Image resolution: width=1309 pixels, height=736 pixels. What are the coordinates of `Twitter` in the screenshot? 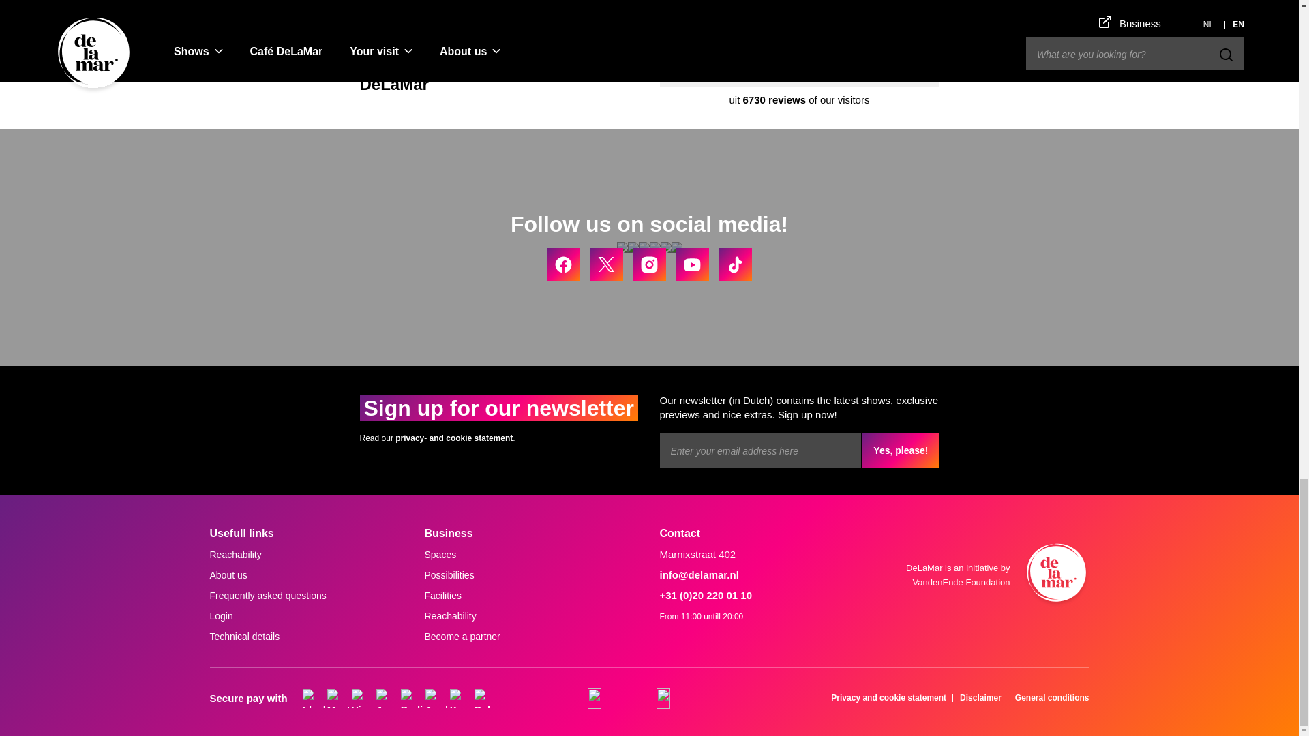 It's located at (606, 264).